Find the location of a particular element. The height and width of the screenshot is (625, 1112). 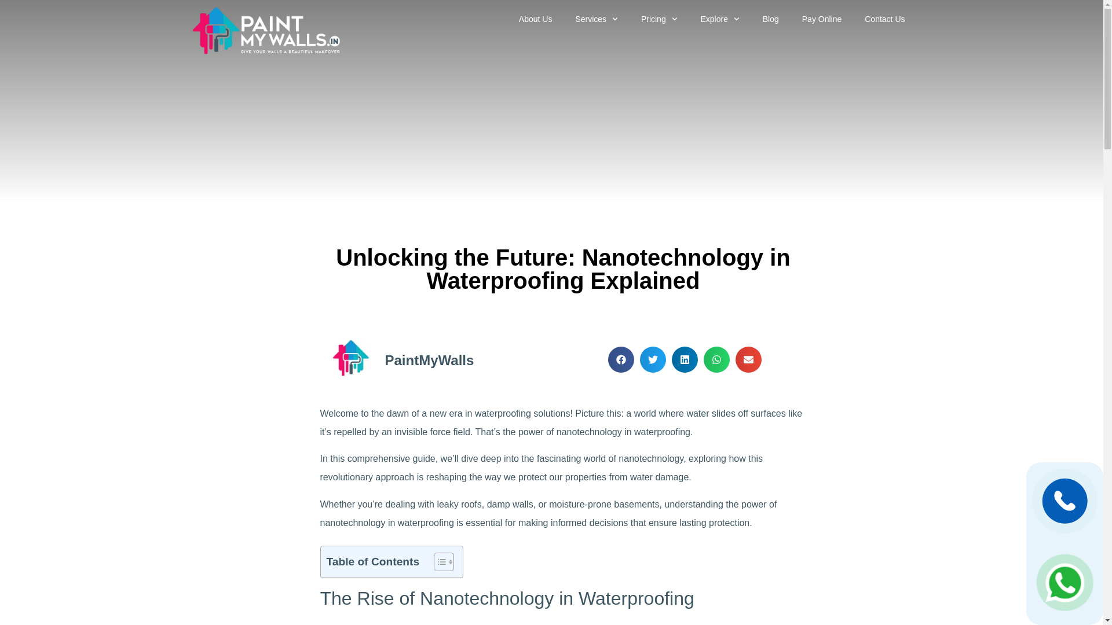

Pricing is located at coordinates (659, 19).